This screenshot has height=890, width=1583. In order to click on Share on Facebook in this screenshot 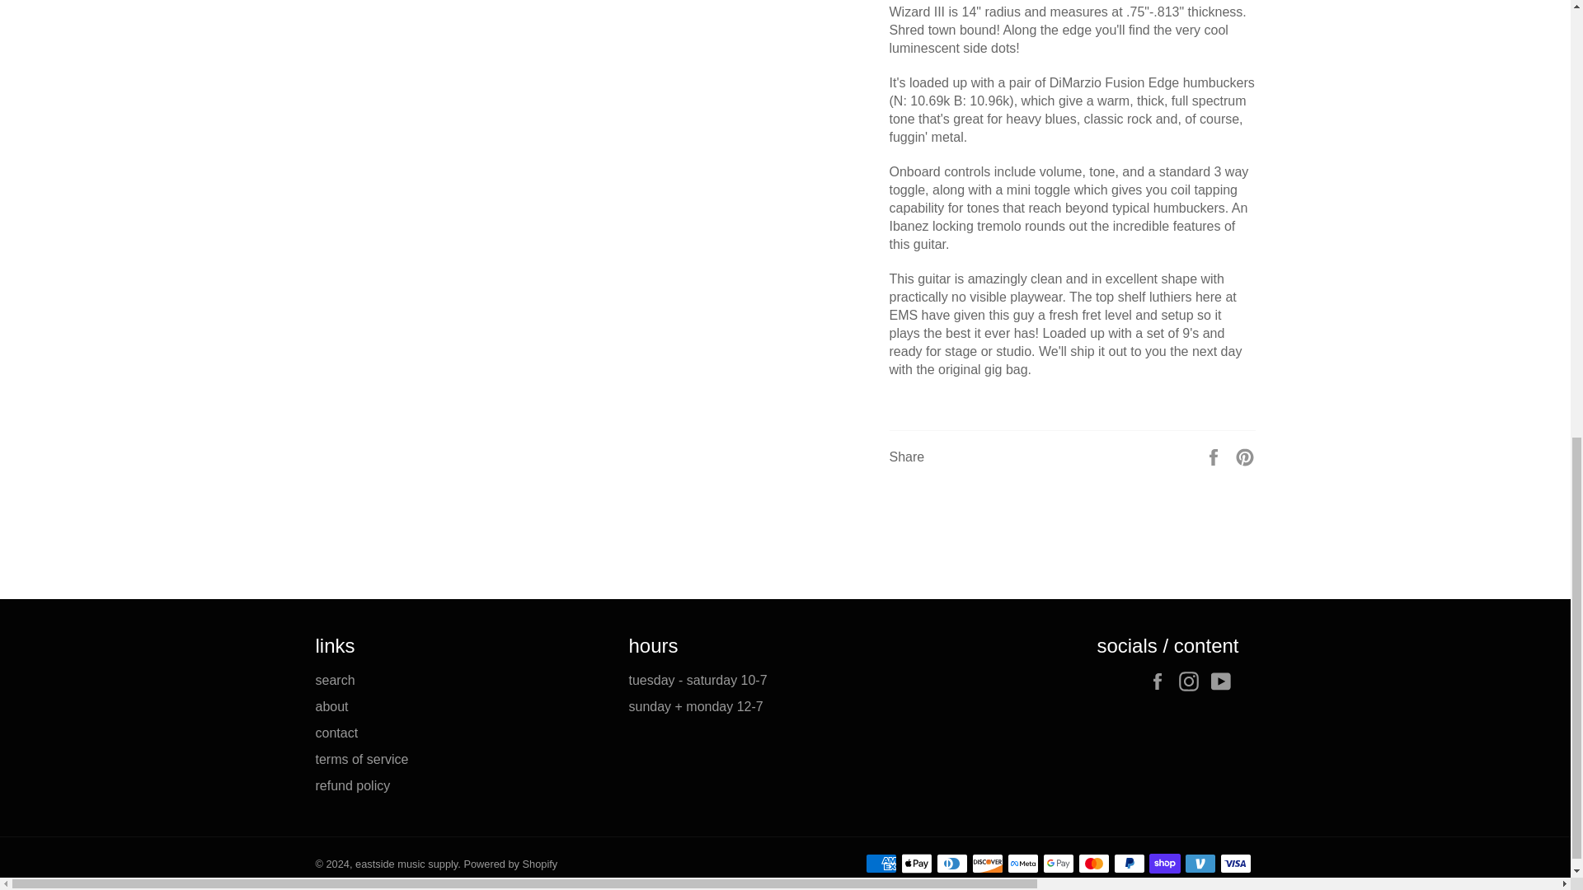, I will do `click(1215, 456)`.